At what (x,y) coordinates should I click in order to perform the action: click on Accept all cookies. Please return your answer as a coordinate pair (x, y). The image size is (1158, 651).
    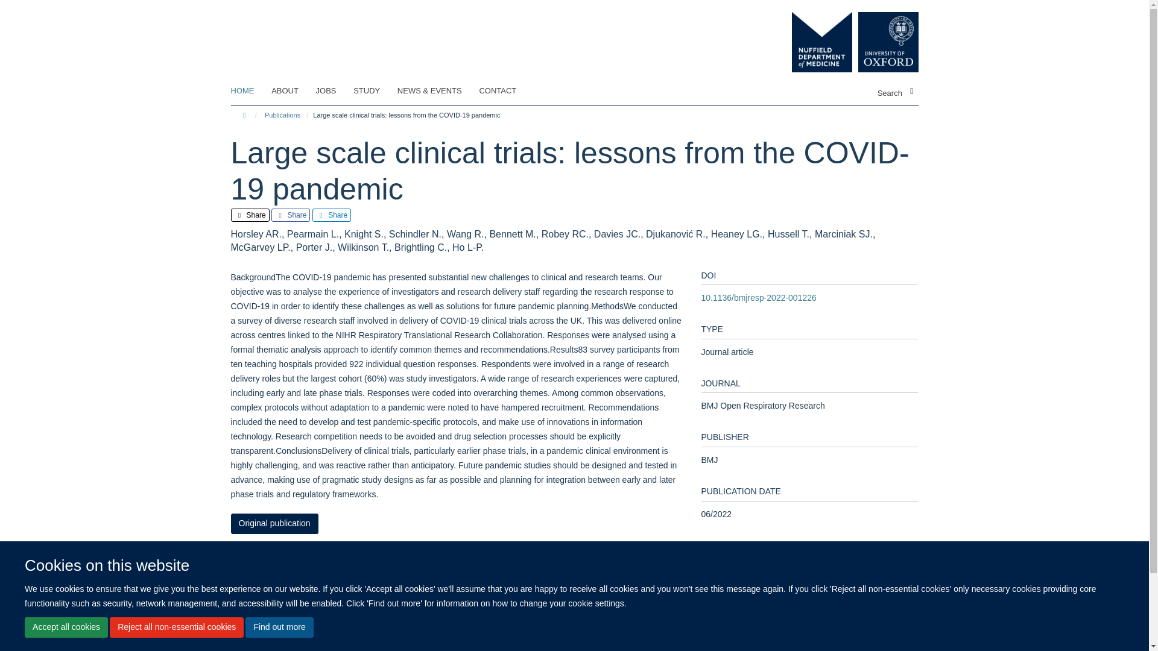
    Looking at the image, I should click on (66, 627).